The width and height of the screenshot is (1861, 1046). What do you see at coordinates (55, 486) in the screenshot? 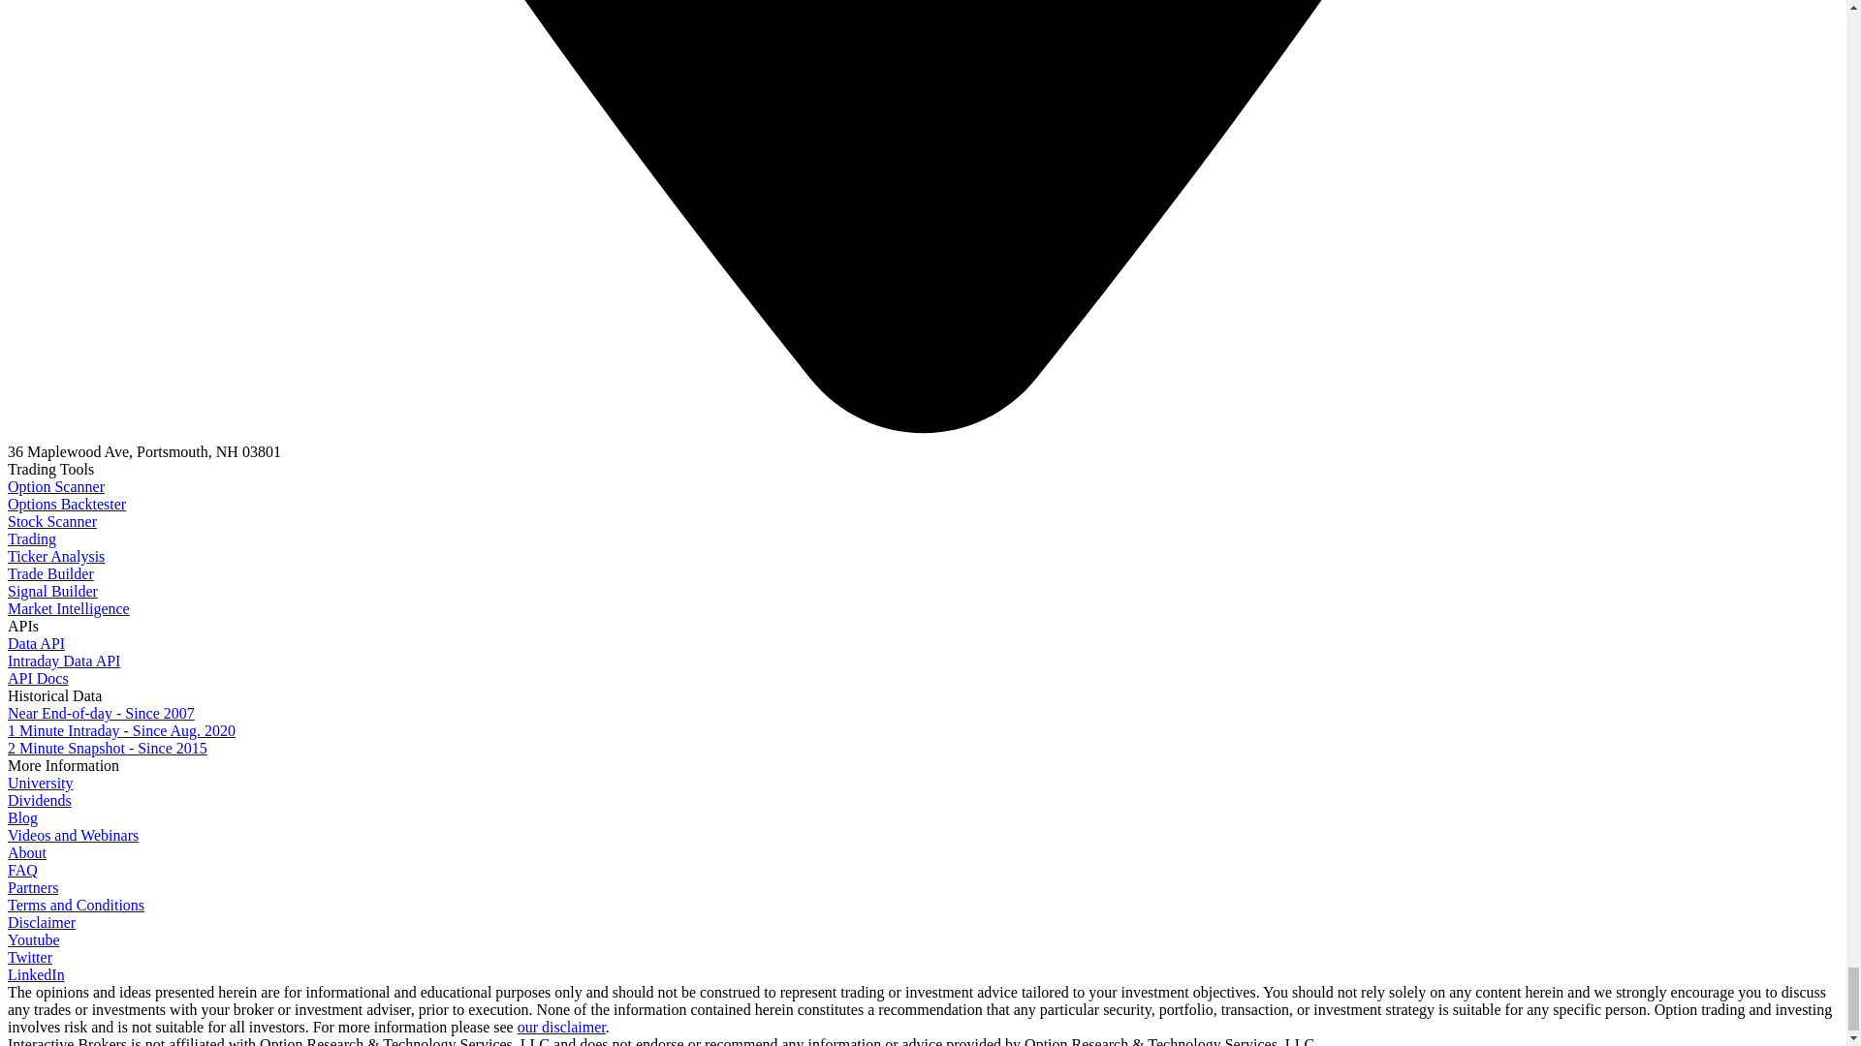
I see `Option Scanner` at bounding box center [55, 486].